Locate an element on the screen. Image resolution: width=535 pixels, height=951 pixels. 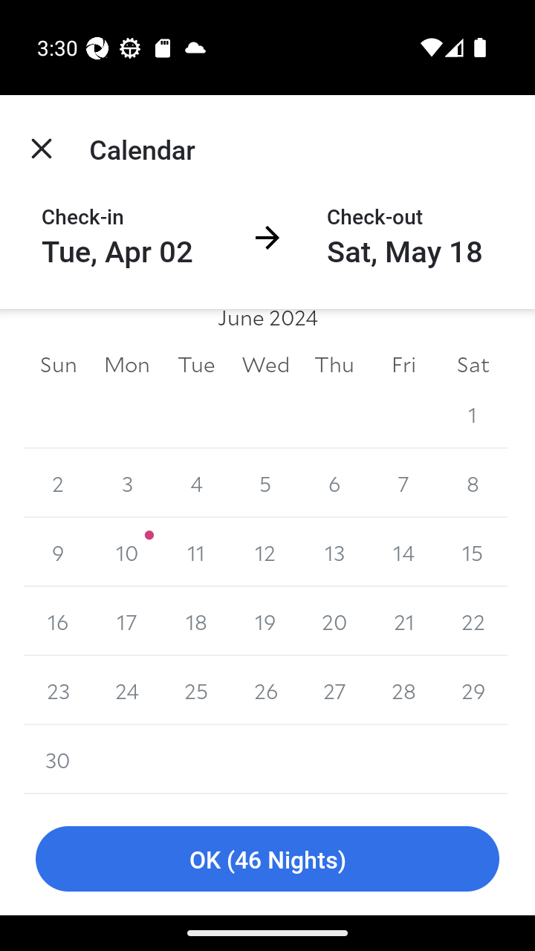
6 6 June 2024 is located at coordinates (334, 483).